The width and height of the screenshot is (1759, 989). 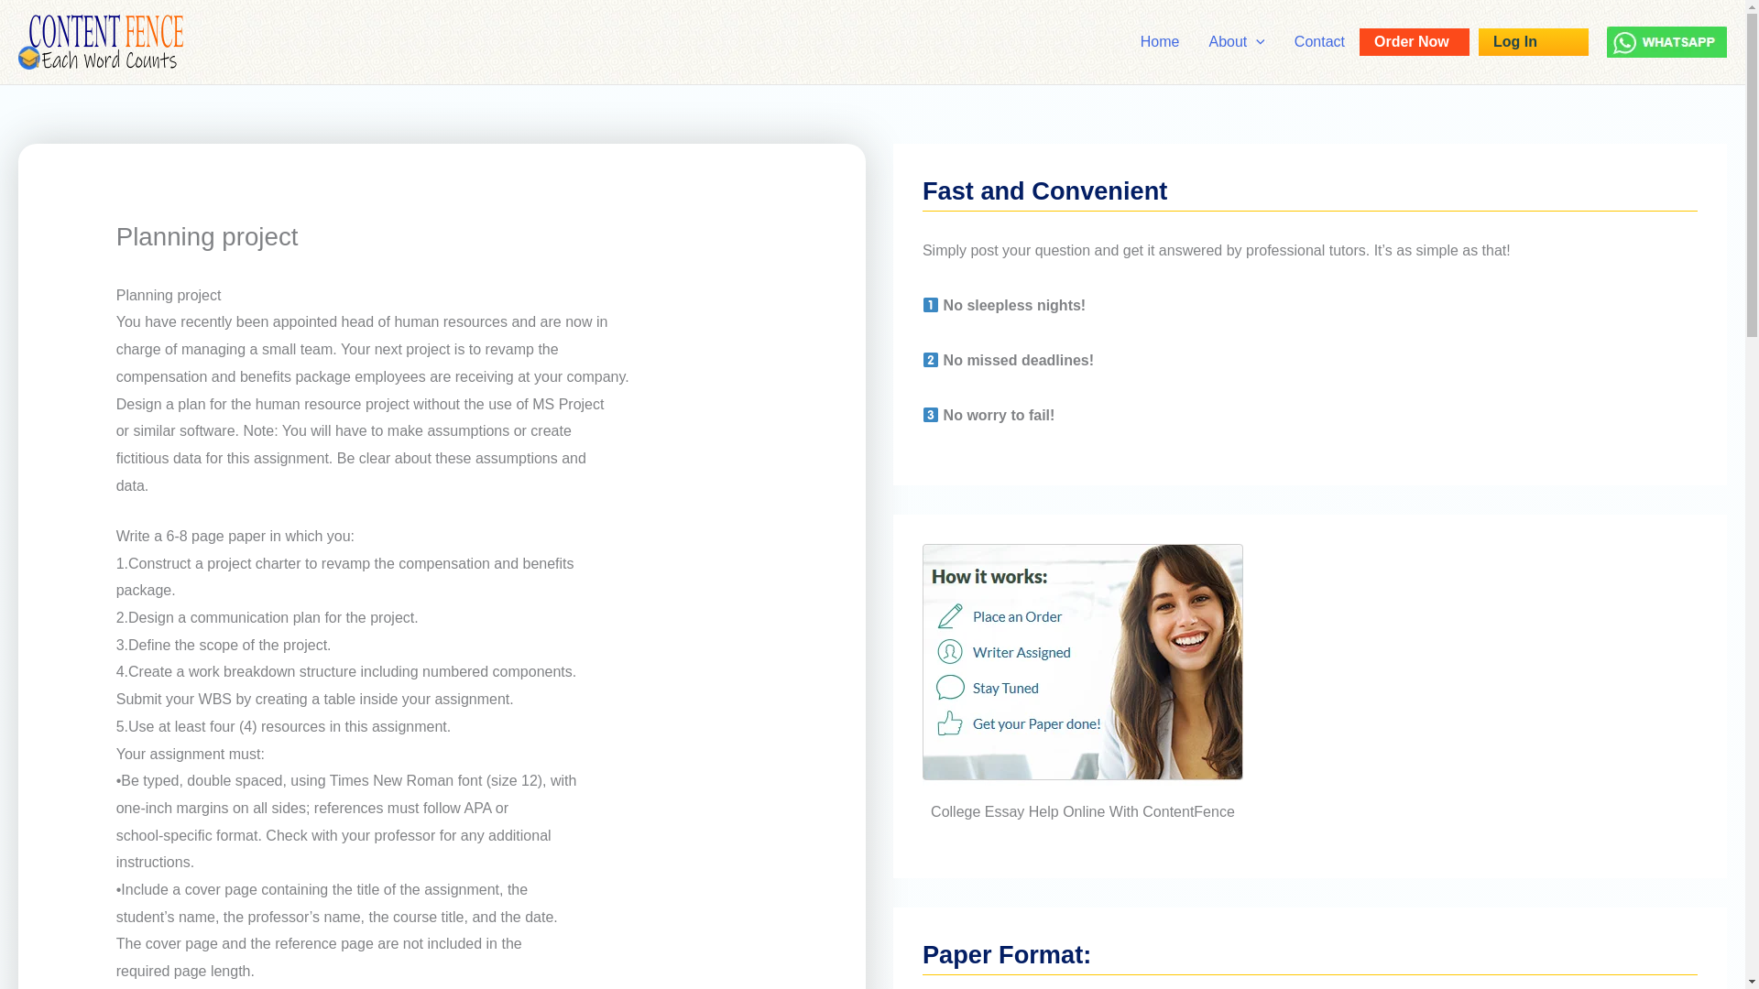 What do you see at coordinates (1160, 42) in the screenshot?
I see `Home` at bounding box center [1160, 42].